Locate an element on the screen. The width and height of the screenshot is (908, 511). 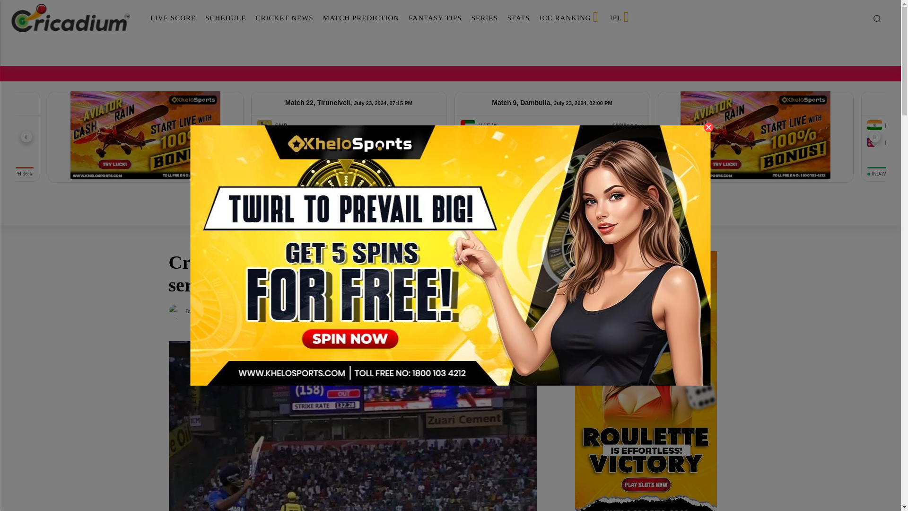
STATS is located at coordinates (518, 18).